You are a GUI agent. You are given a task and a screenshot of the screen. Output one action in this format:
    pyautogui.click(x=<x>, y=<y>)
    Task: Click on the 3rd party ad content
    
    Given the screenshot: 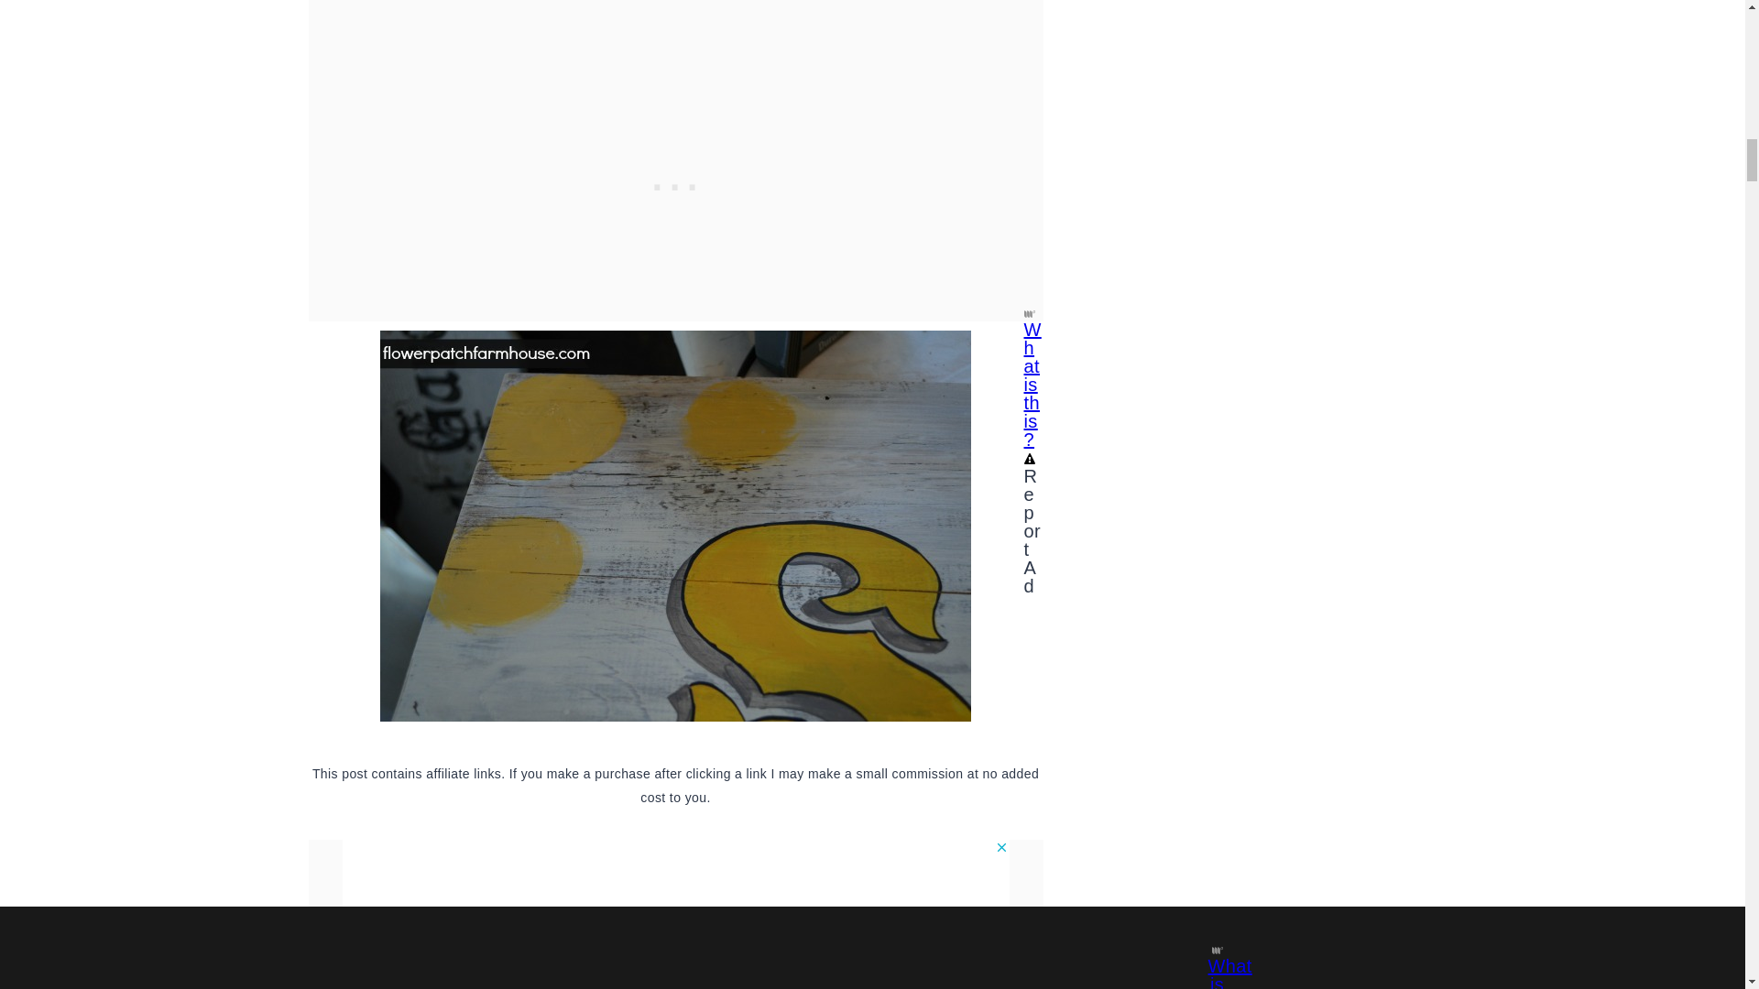 What is the action you would take?
    pyautogui.click(x=676, y=880)
    